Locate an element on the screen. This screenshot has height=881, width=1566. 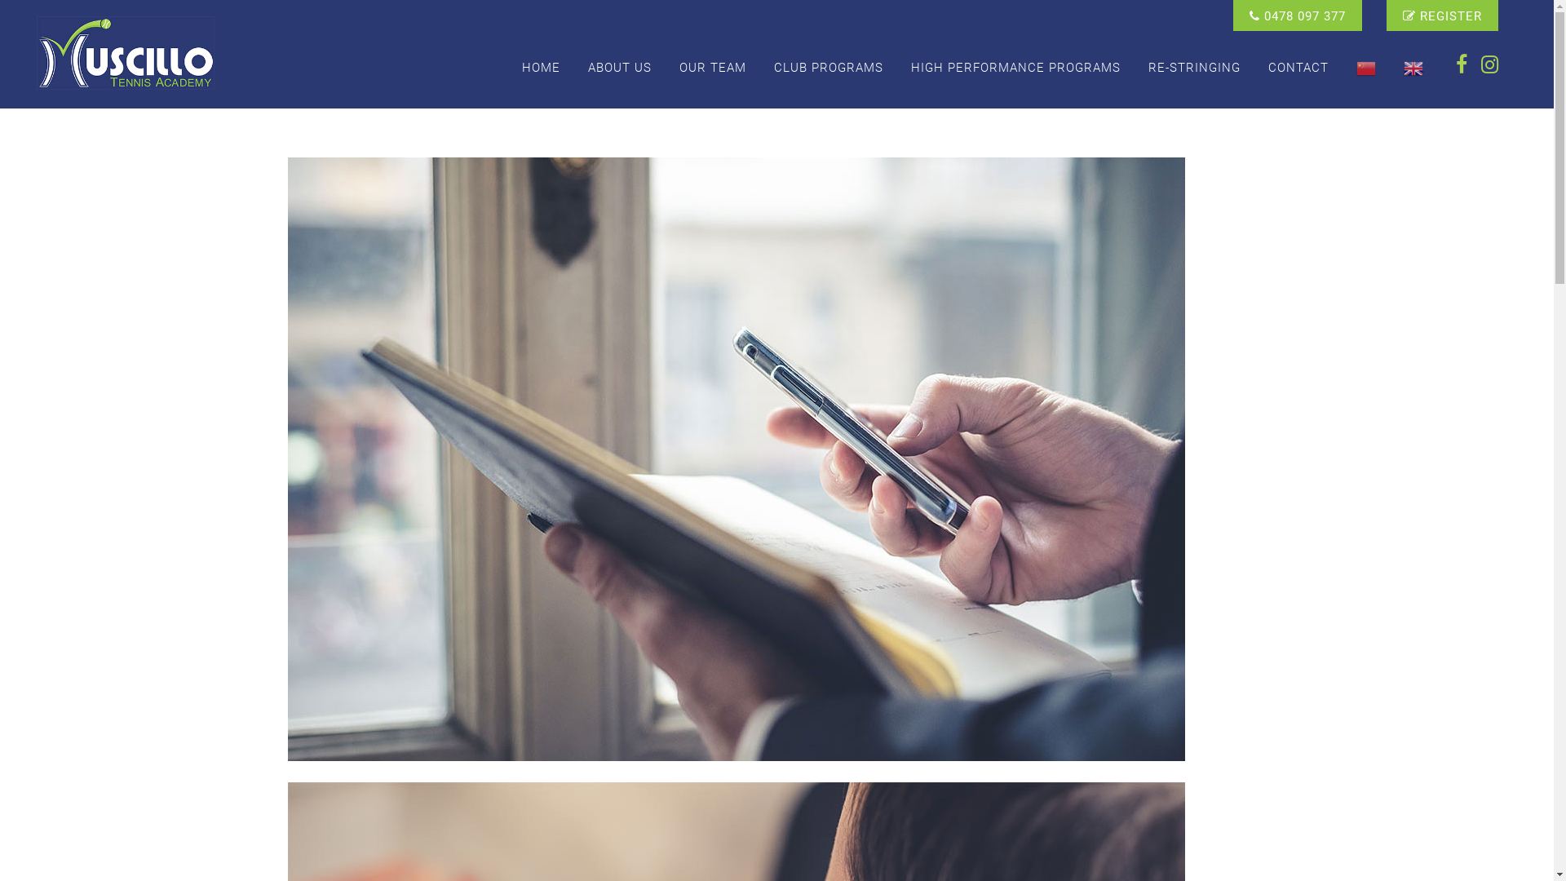
HOME is located at coordinates (542, 68).